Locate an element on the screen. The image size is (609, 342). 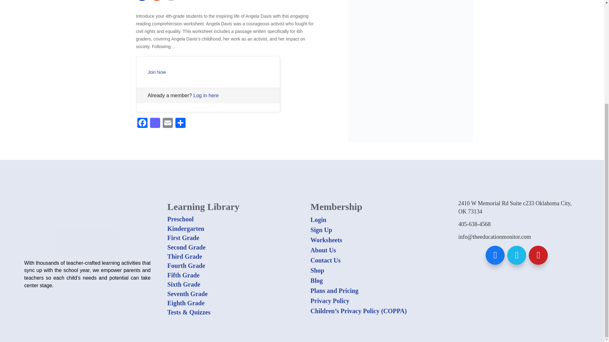
Follow on Facebook is located at coordinates (142, 1).